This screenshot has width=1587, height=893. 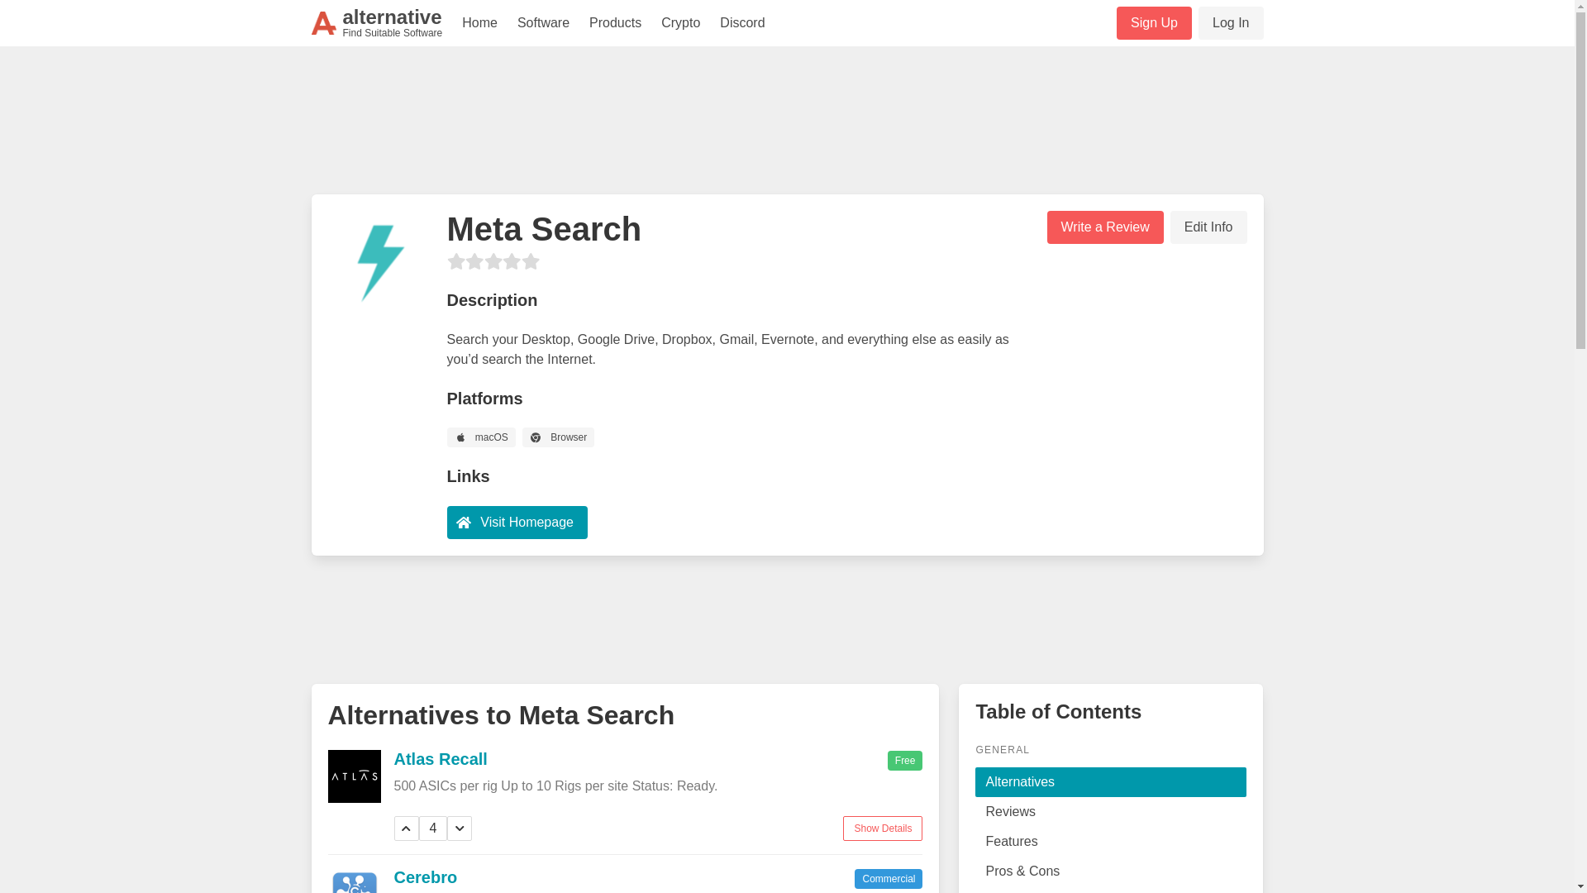 I want to click on Cerebro, so click(x=425, y=876).